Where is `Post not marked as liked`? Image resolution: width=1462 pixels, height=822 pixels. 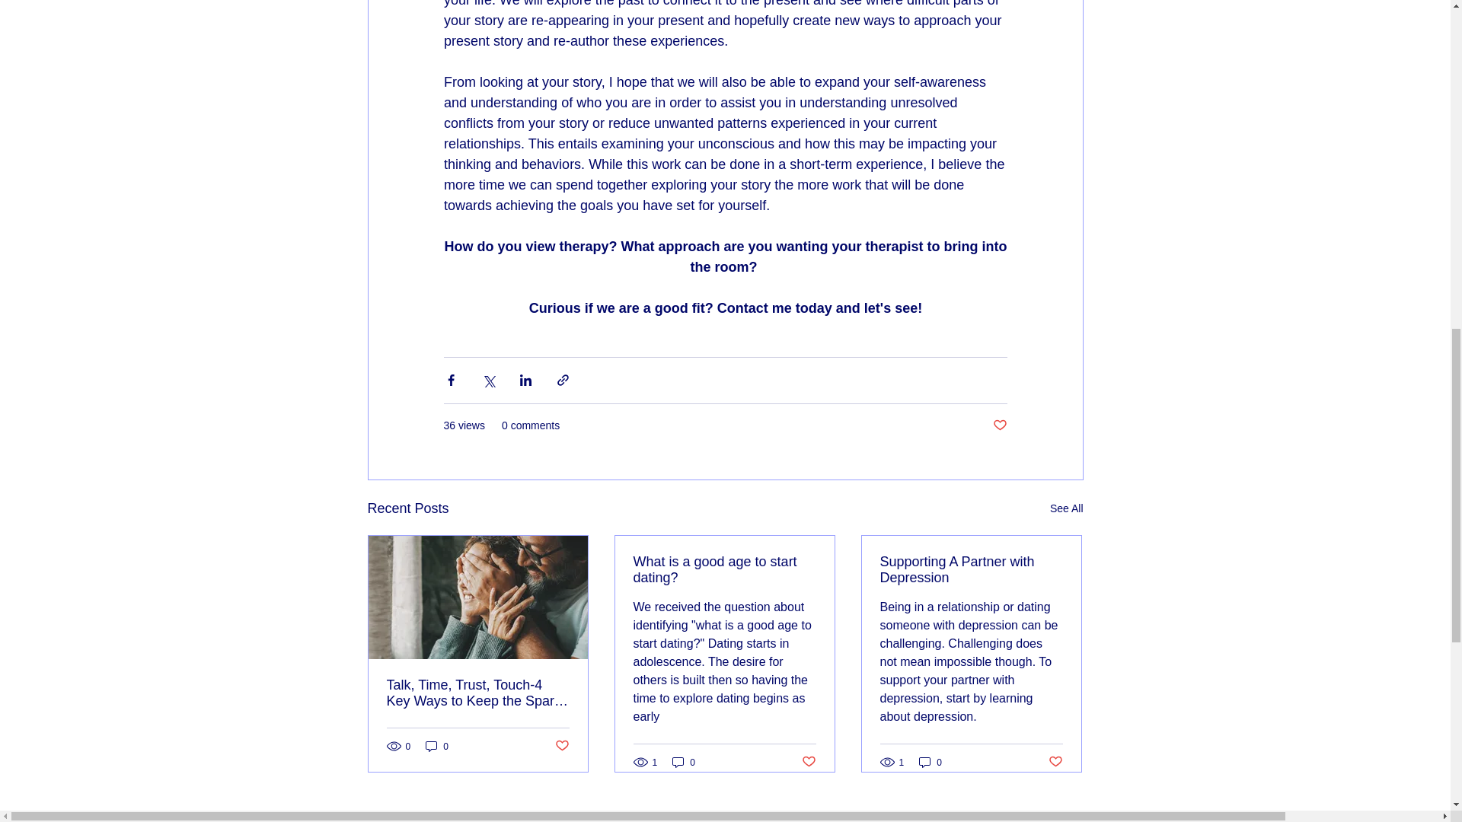 Post not marked as liked is located at coordinates (999, 425).